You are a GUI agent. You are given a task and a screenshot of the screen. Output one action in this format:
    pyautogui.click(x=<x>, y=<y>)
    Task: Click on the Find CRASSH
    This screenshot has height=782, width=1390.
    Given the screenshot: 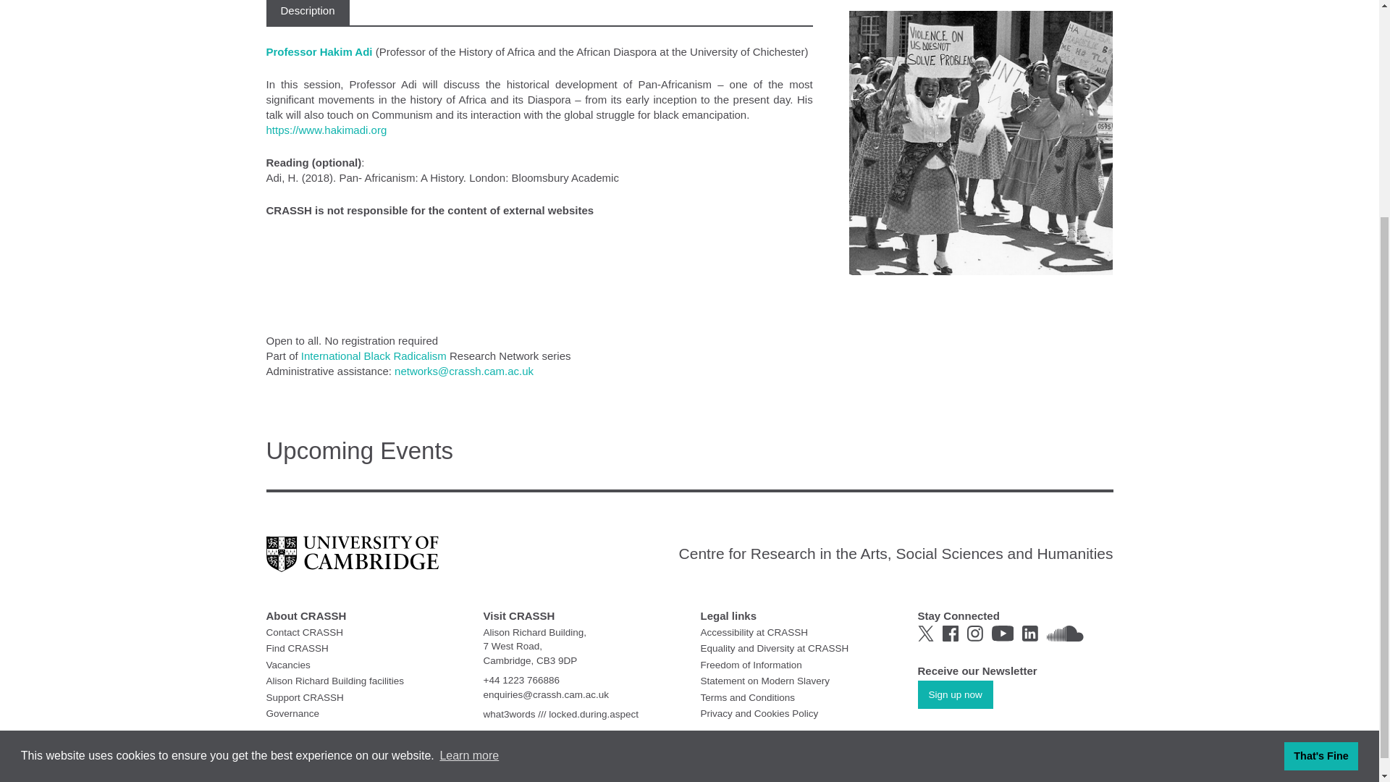 What is the action you would take?
    pyautogui.click(x=297, y=647)
    